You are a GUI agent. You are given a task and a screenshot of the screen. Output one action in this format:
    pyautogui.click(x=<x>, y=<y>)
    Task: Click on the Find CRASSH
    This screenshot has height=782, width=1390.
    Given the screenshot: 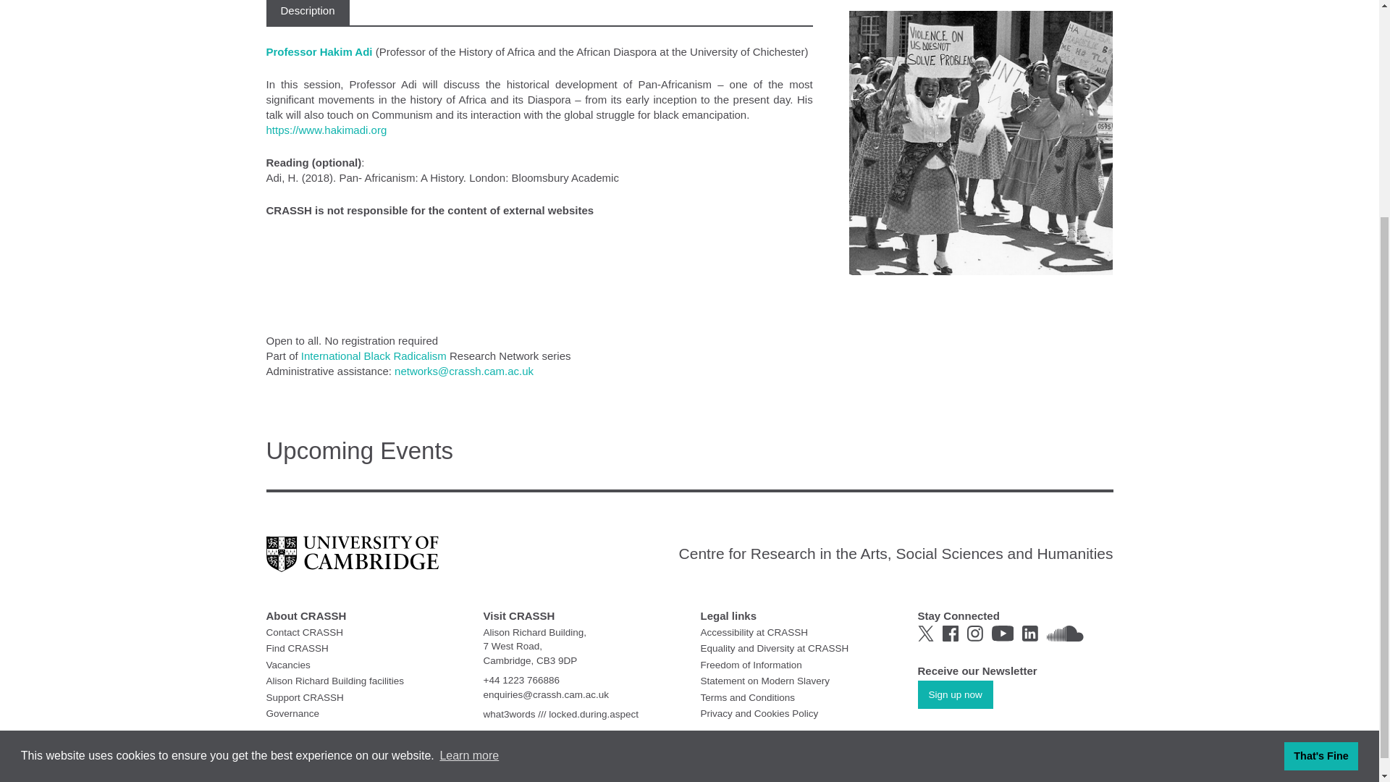 What is the action you would take?
    pyautogui.click(x=297, y=647)
    